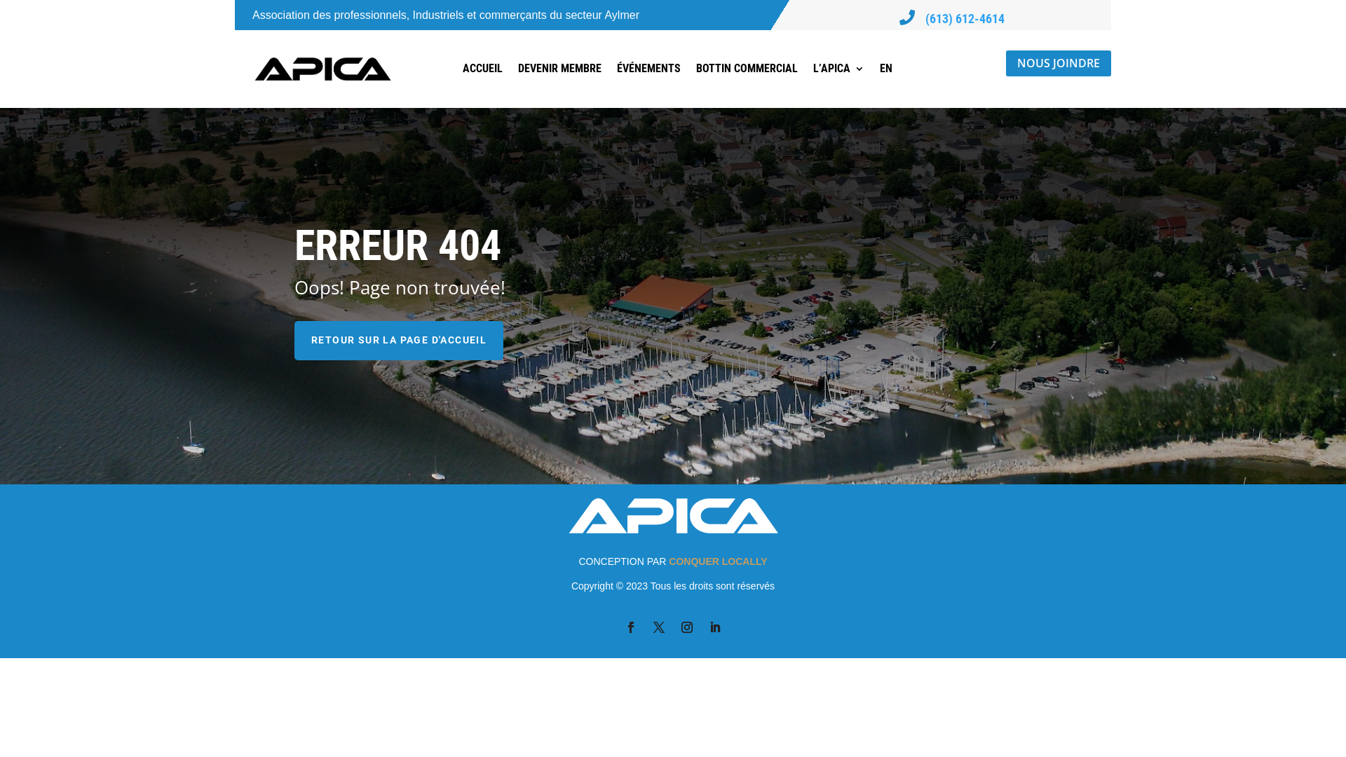 The image size is (1346, 757). Describe the element at coordinates (482, 69) in the screenshot. I see `ACCUEIL` at that location.